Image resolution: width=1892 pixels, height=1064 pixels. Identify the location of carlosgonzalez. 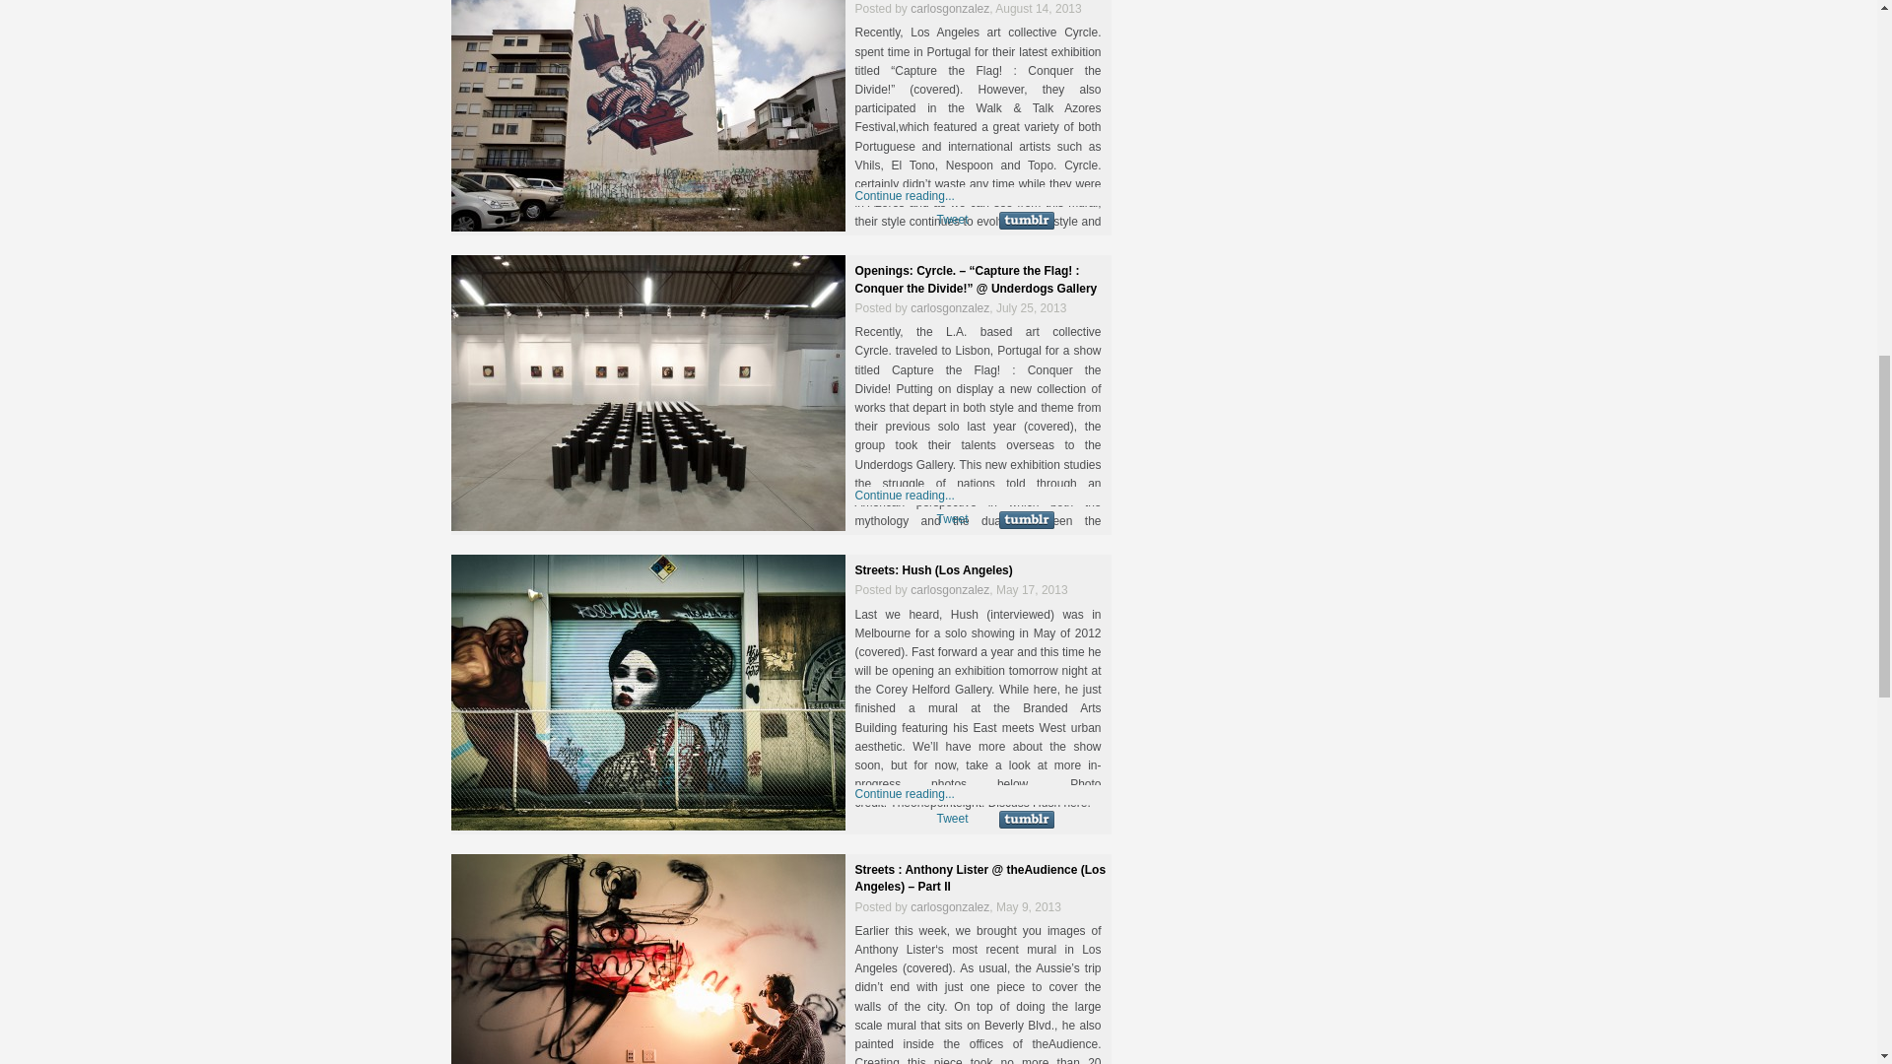
(950, 307).